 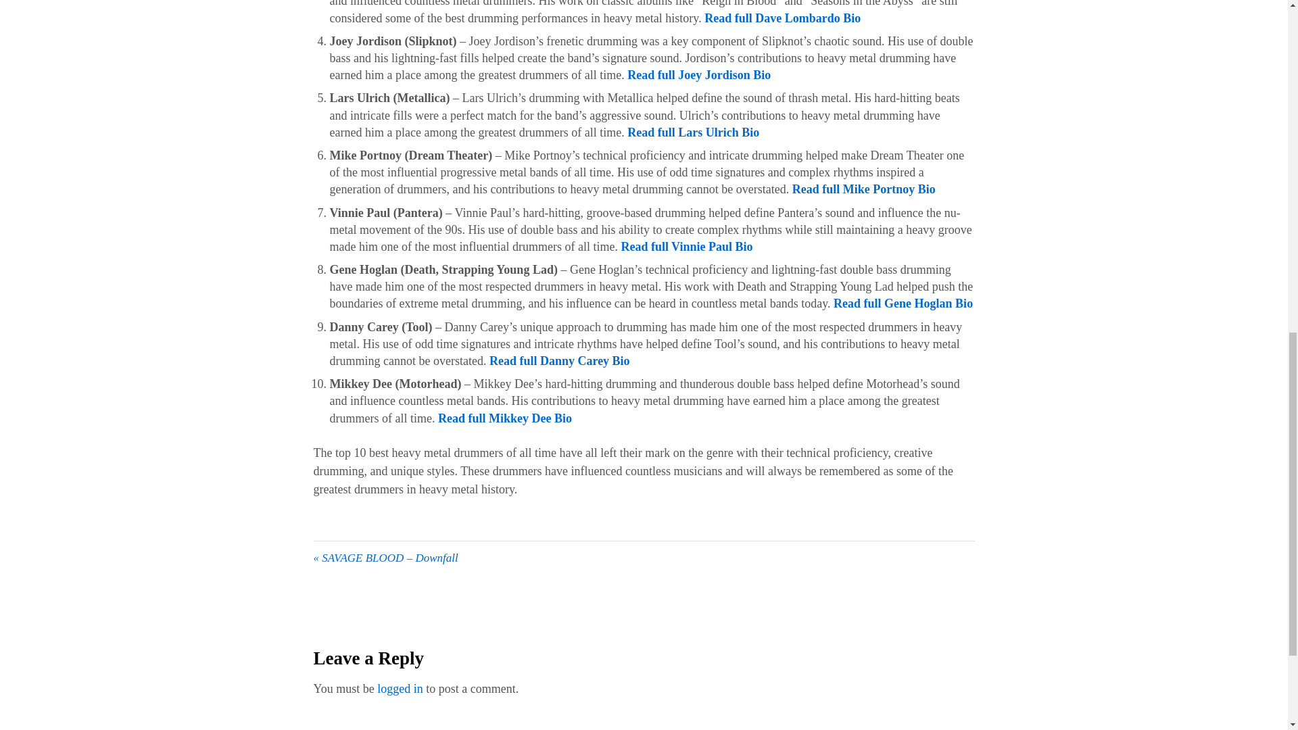 I want to click on Read full Danny Carey Bio, so click(x=559, y=361).